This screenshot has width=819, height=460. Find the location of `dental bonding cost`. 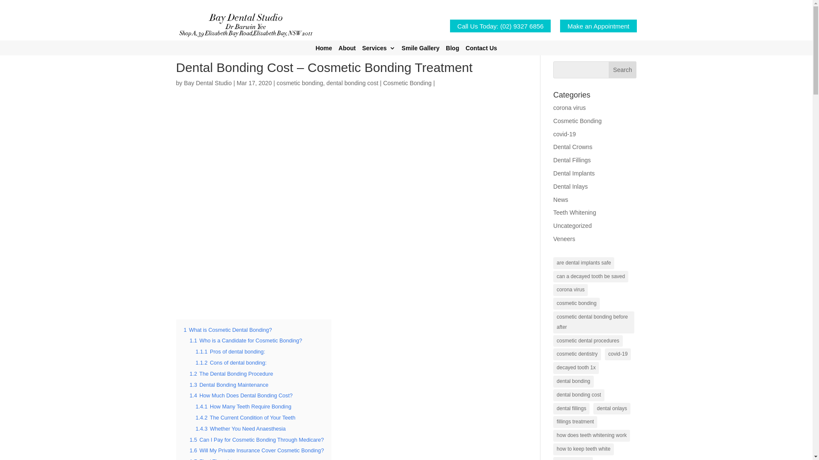

dental bonding cost is located at coordinates (352, 83).